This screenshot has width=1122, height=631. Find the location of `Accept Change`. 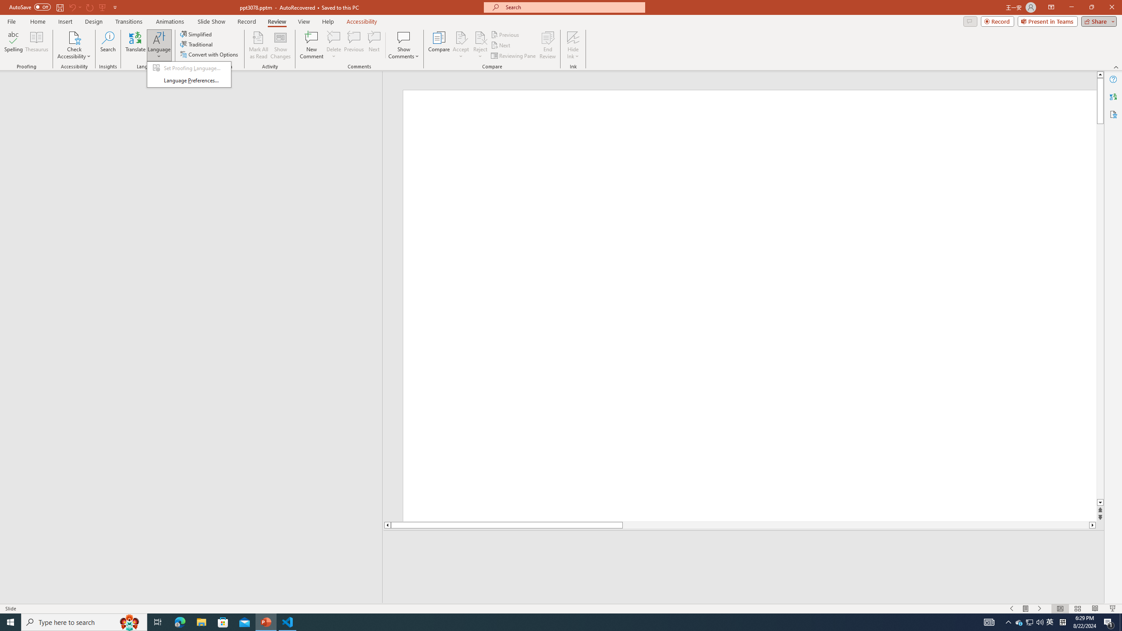

Accept Change is located at coordinates (461, 37).